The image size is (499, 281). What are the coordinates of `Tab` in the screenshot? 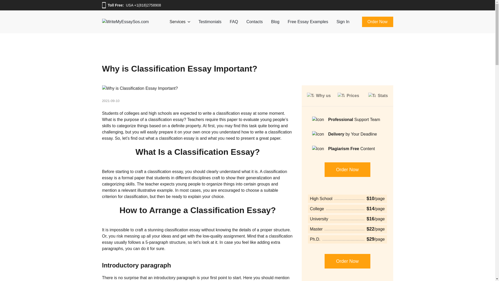 It's located at (310, 96).